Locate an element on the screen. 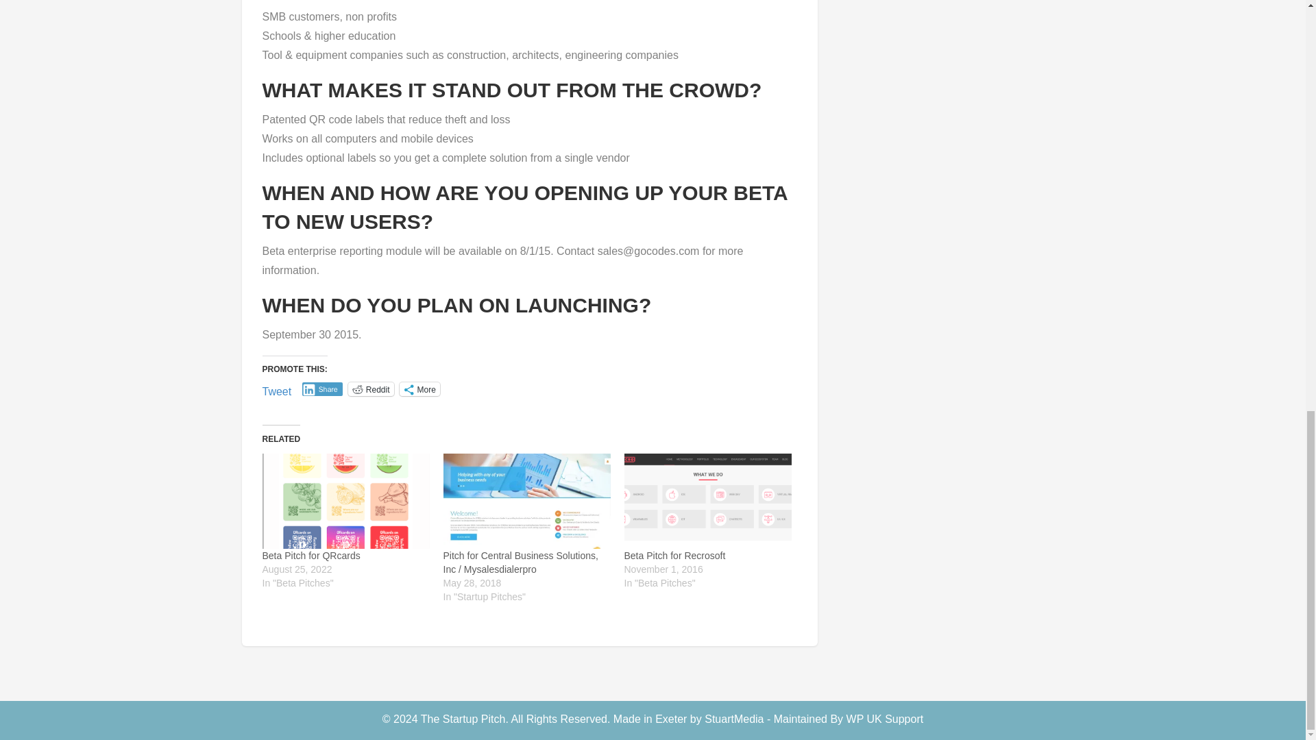 This screenshot has width=1316, height=740. Click to share on Reddit is located at coordinates (371, 389).